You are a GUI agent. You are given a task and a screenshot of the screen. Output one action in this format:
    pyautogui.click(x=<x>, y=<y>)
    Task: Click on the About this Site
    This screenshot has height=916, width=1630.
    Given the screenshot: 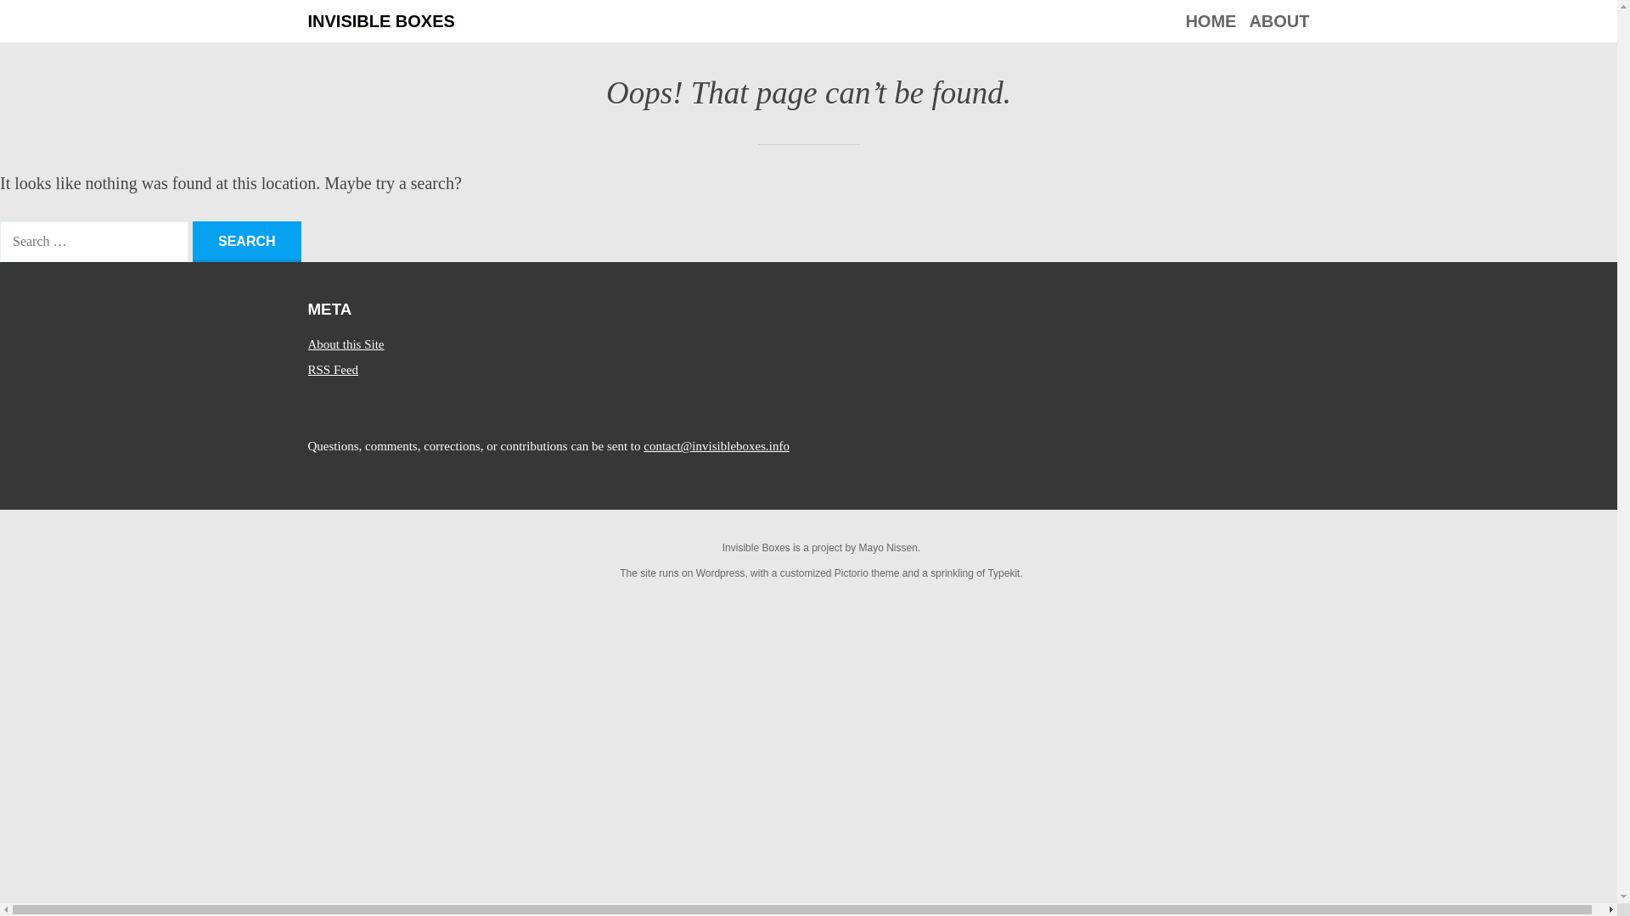 What is the action you would take?
    pyautogui.click(x=345, y=344)
    